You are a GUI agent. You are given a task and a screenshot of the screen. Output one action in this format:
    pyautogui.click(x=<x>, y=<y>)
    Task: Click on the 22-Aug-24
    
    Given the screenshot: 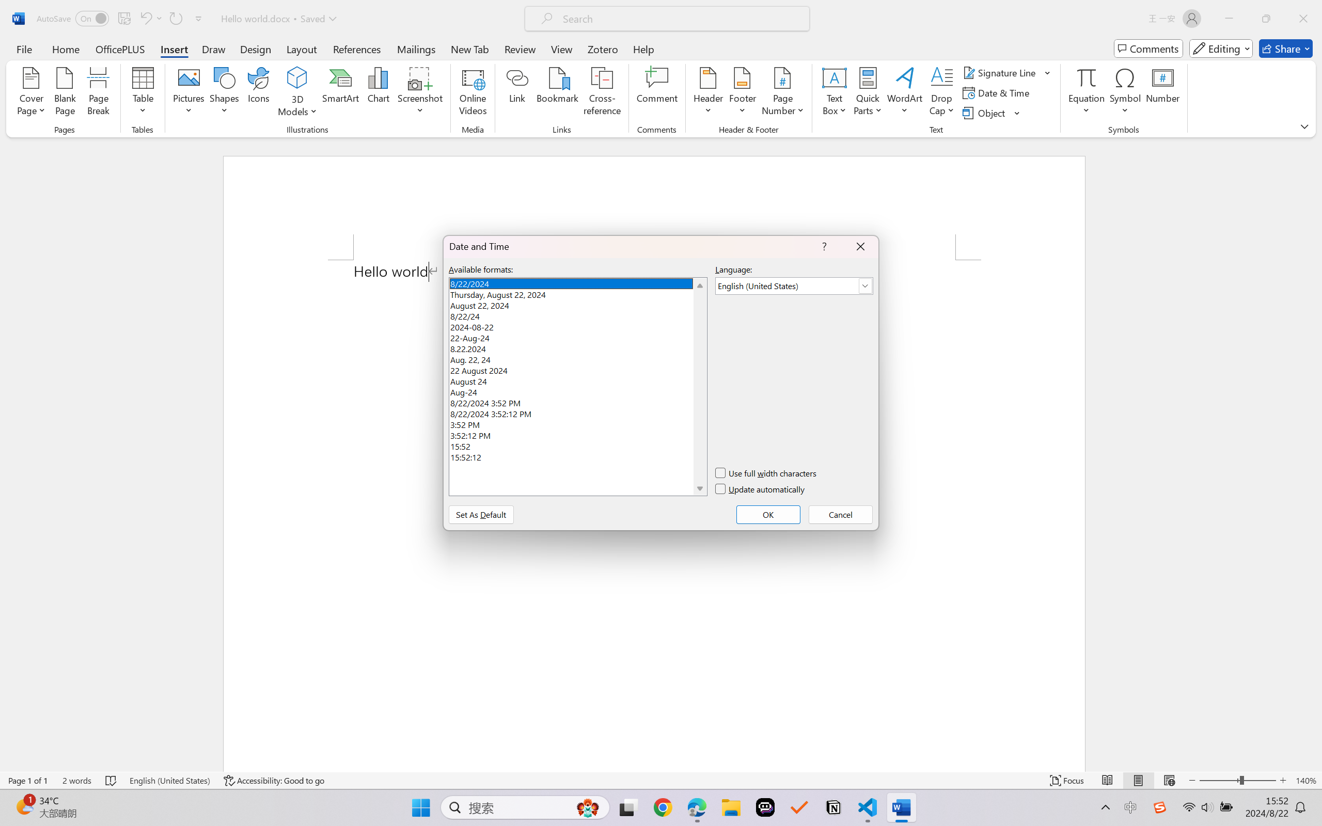 What is the action you would take?
    pyautogui.click(x=577, y=337)
    